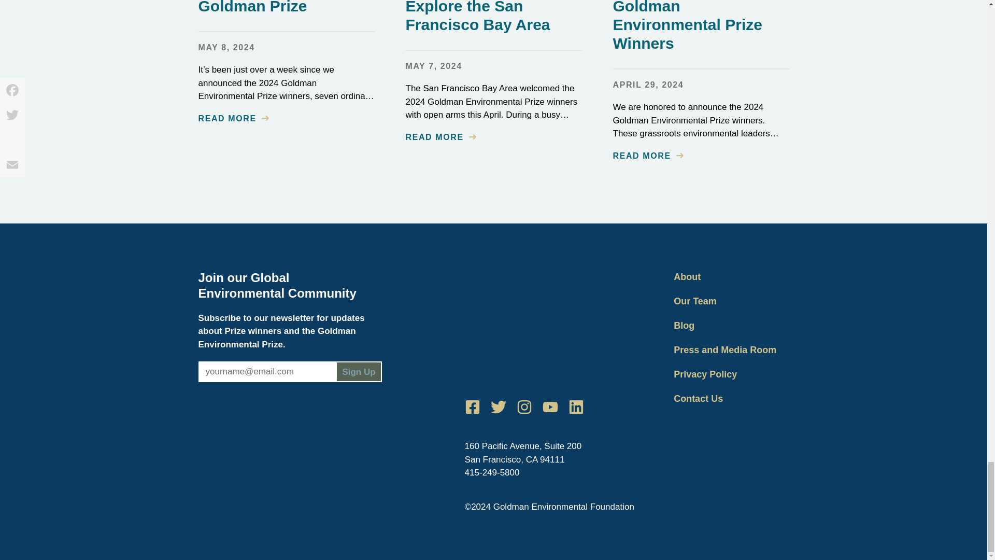 The height and width of the screenshot is (560, 995). I want to click on Goldman Prize Winners Explore the San Francisco Bay Area, so click(492, 17).